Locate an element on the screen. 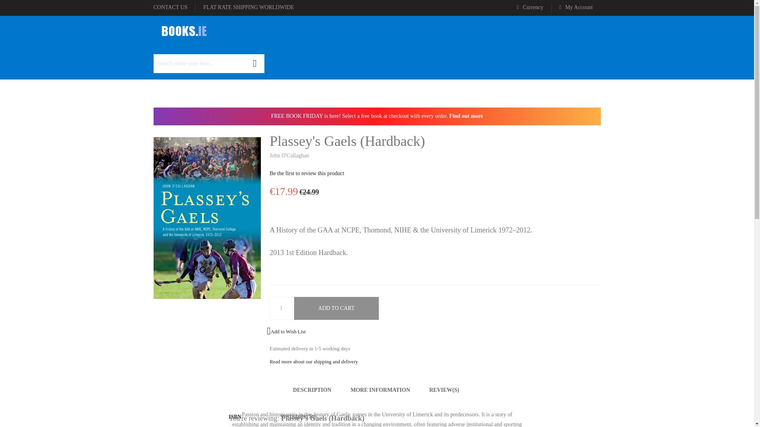 The width and height of the screenshot is (760, 427). CONTACT US is located at coordinates (170, 7).